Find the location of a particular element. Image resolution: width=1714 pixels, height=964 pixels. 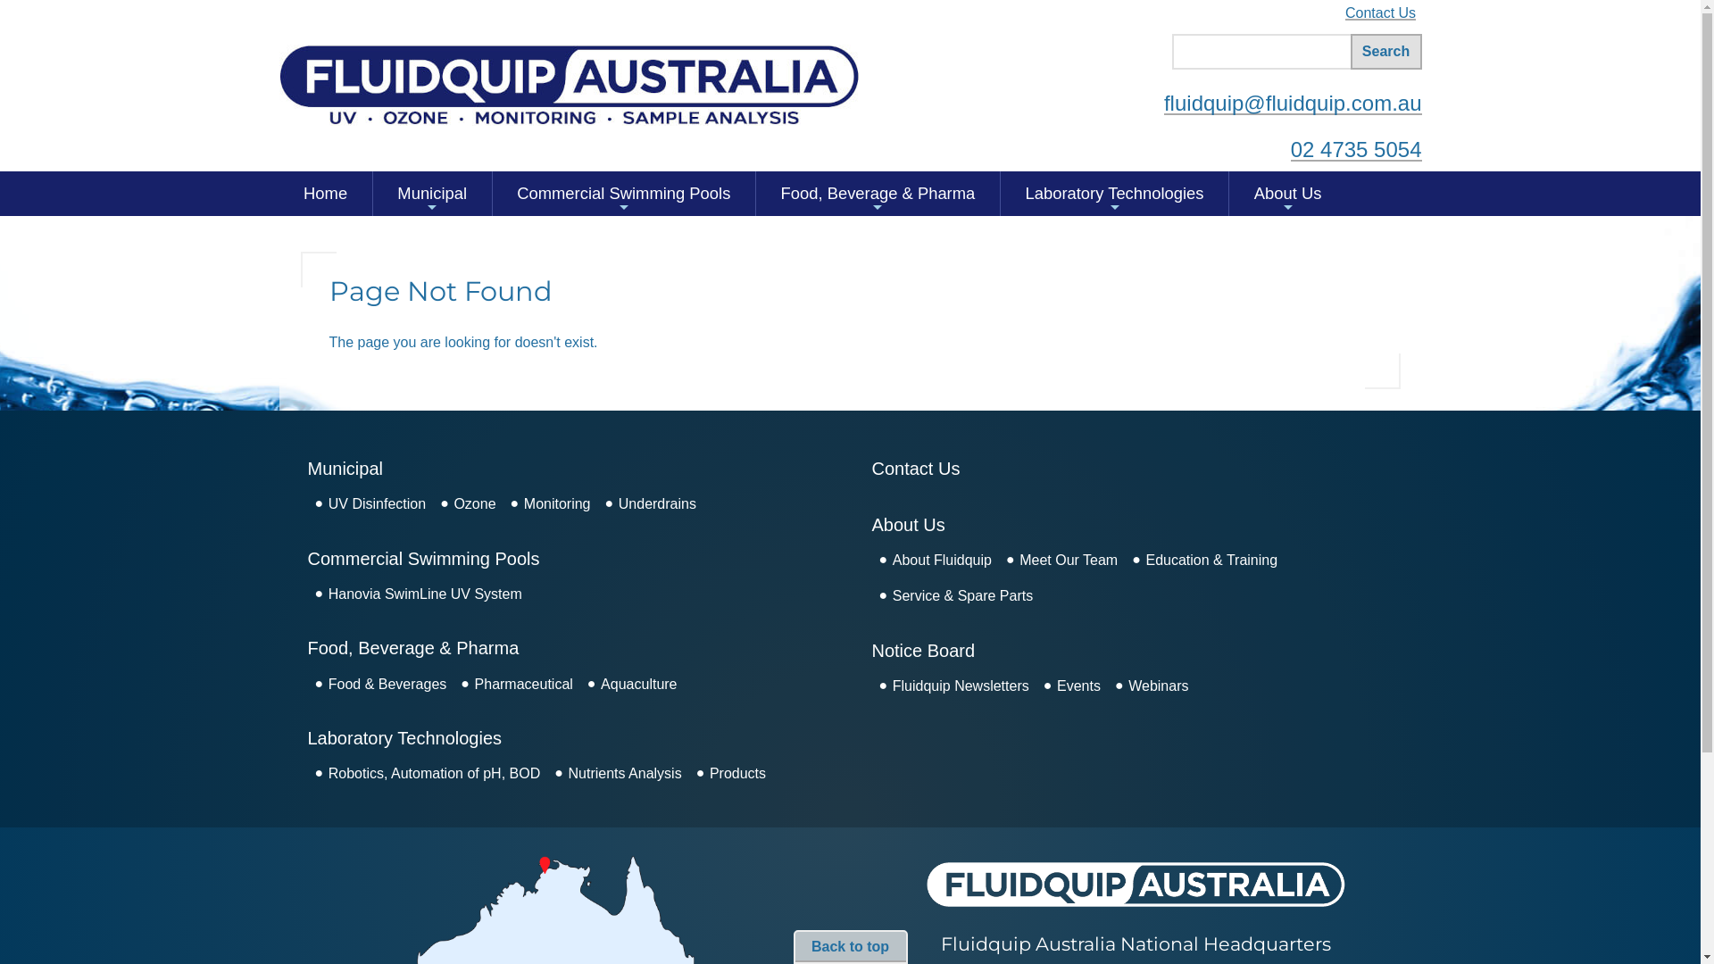

02 4735 5054 is located at coordinates (1357, 150).